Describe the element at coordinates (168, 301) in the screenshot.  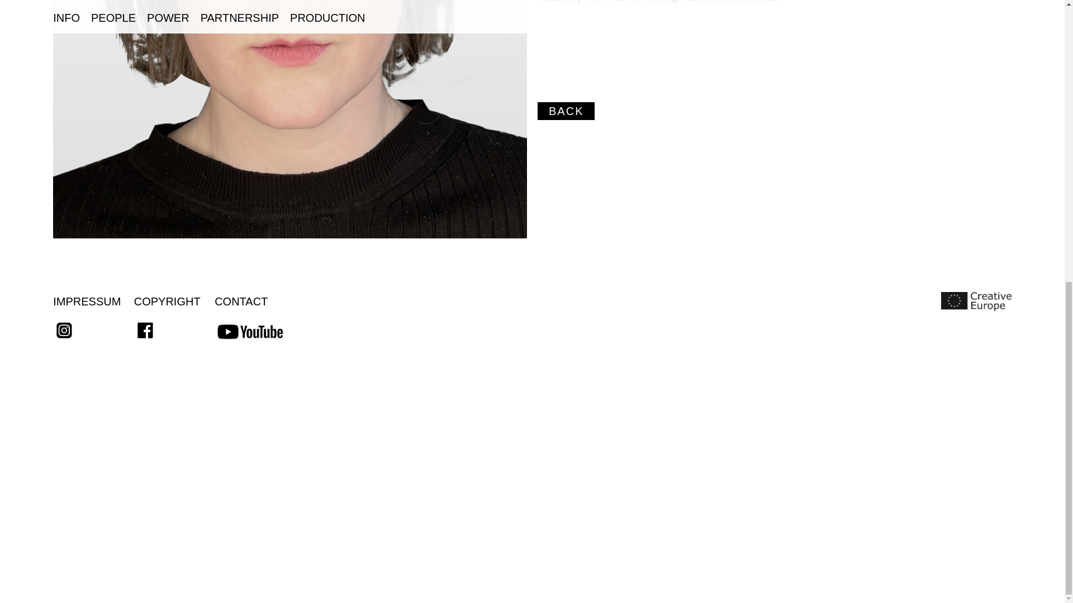
I see `COPYRIGHT` at that location.